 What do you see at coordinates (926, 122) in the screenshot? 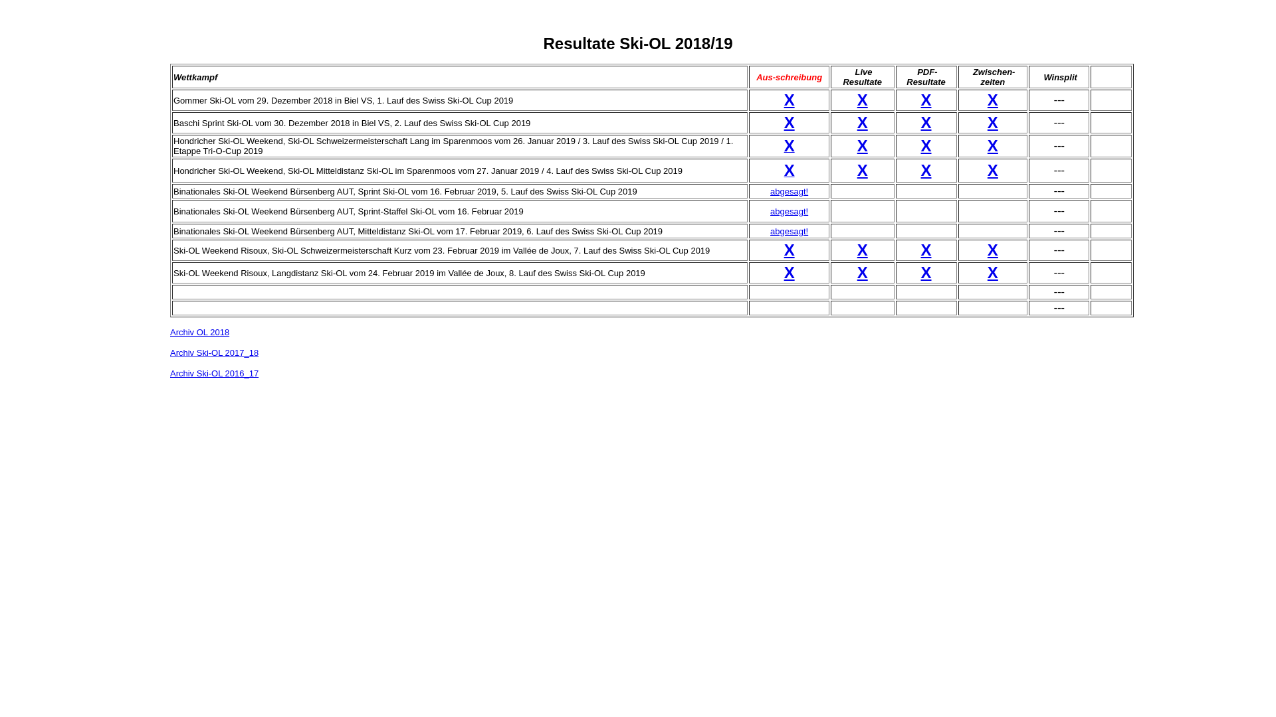
I see `X` at bounding box center [926, 122].